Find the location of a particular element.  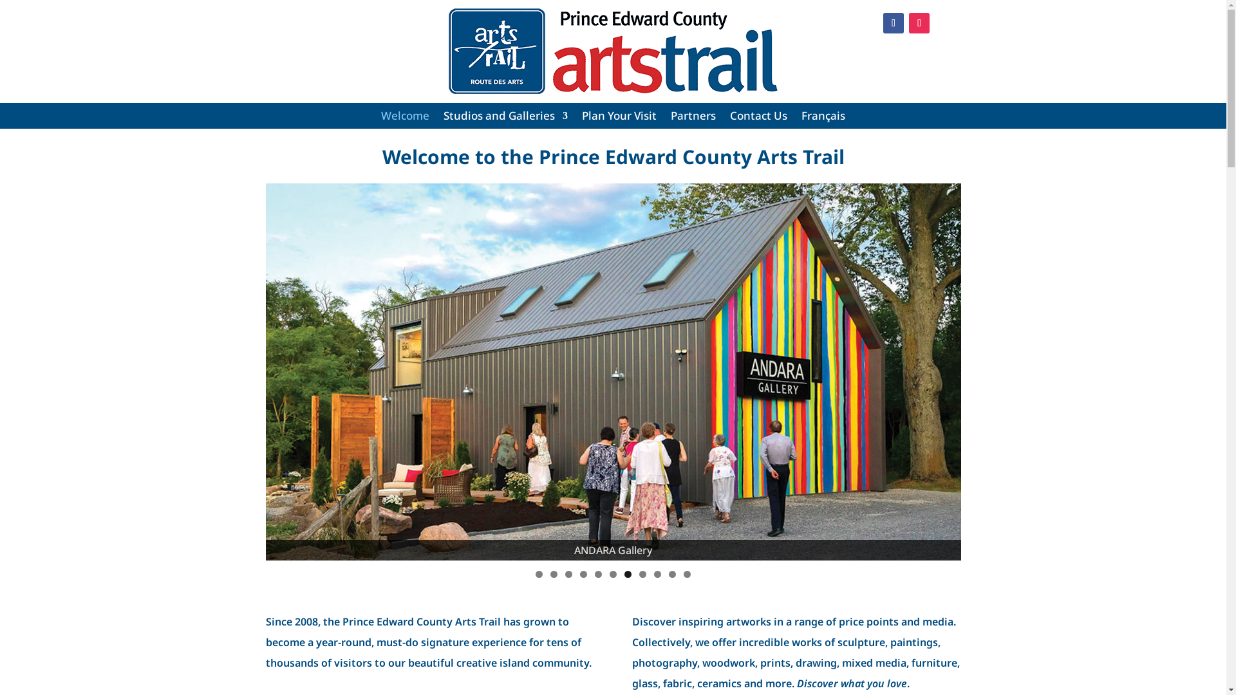

ANDARA Gallery is located at coordinates (613, 372).